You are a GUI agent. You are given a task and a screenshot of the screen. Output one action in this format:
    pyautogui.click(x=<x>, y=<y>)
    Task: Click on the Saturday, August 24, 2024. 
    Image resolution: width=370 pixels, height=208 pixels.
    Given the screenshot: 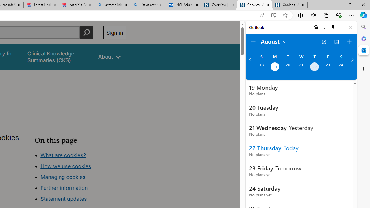 What is the action you would take?
    pyautogui.click(x=341, y=67)
    